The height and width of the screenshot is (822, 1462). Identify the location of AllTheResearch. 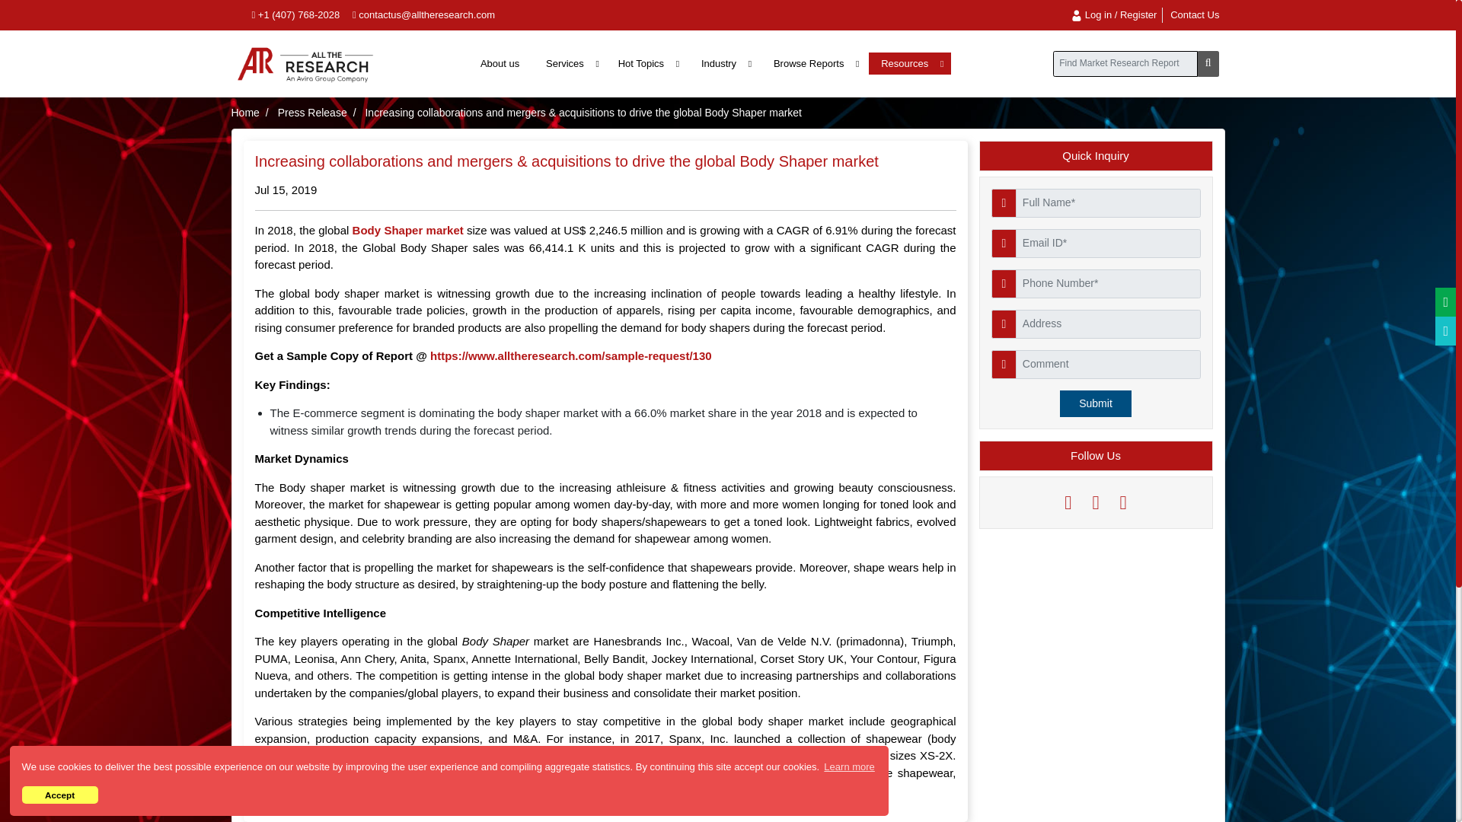
(305, 63).